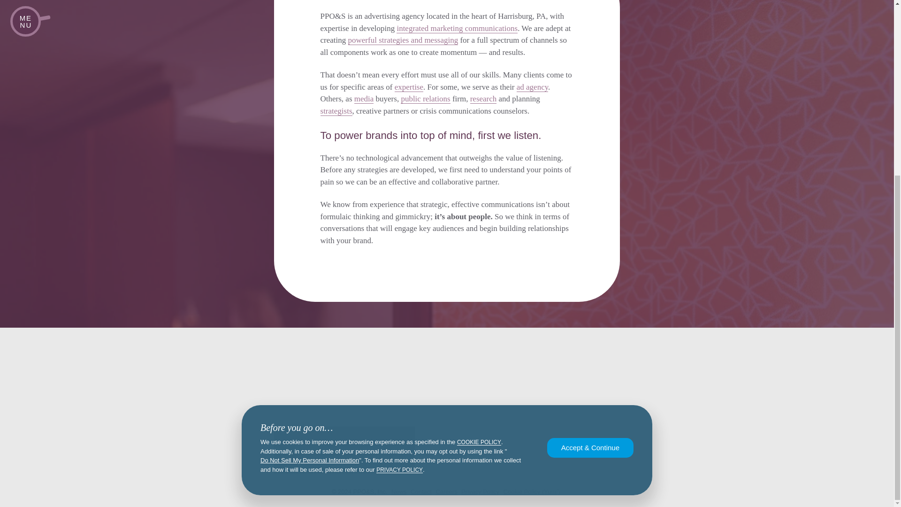  What do you see at coordinates (403, 40) in the screenshot?
I see `powerful strategies and messaging` at bounding box center [403, 40].